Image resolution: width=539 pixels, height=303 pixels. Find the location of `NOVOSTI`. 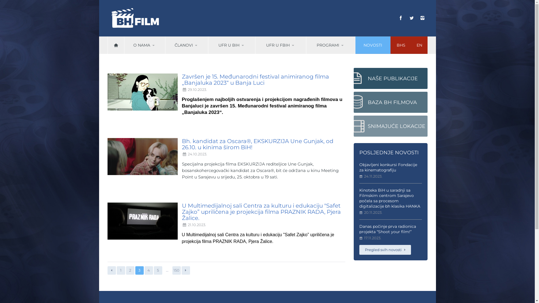

NOVOSTI is located at coordinates (373, 45).